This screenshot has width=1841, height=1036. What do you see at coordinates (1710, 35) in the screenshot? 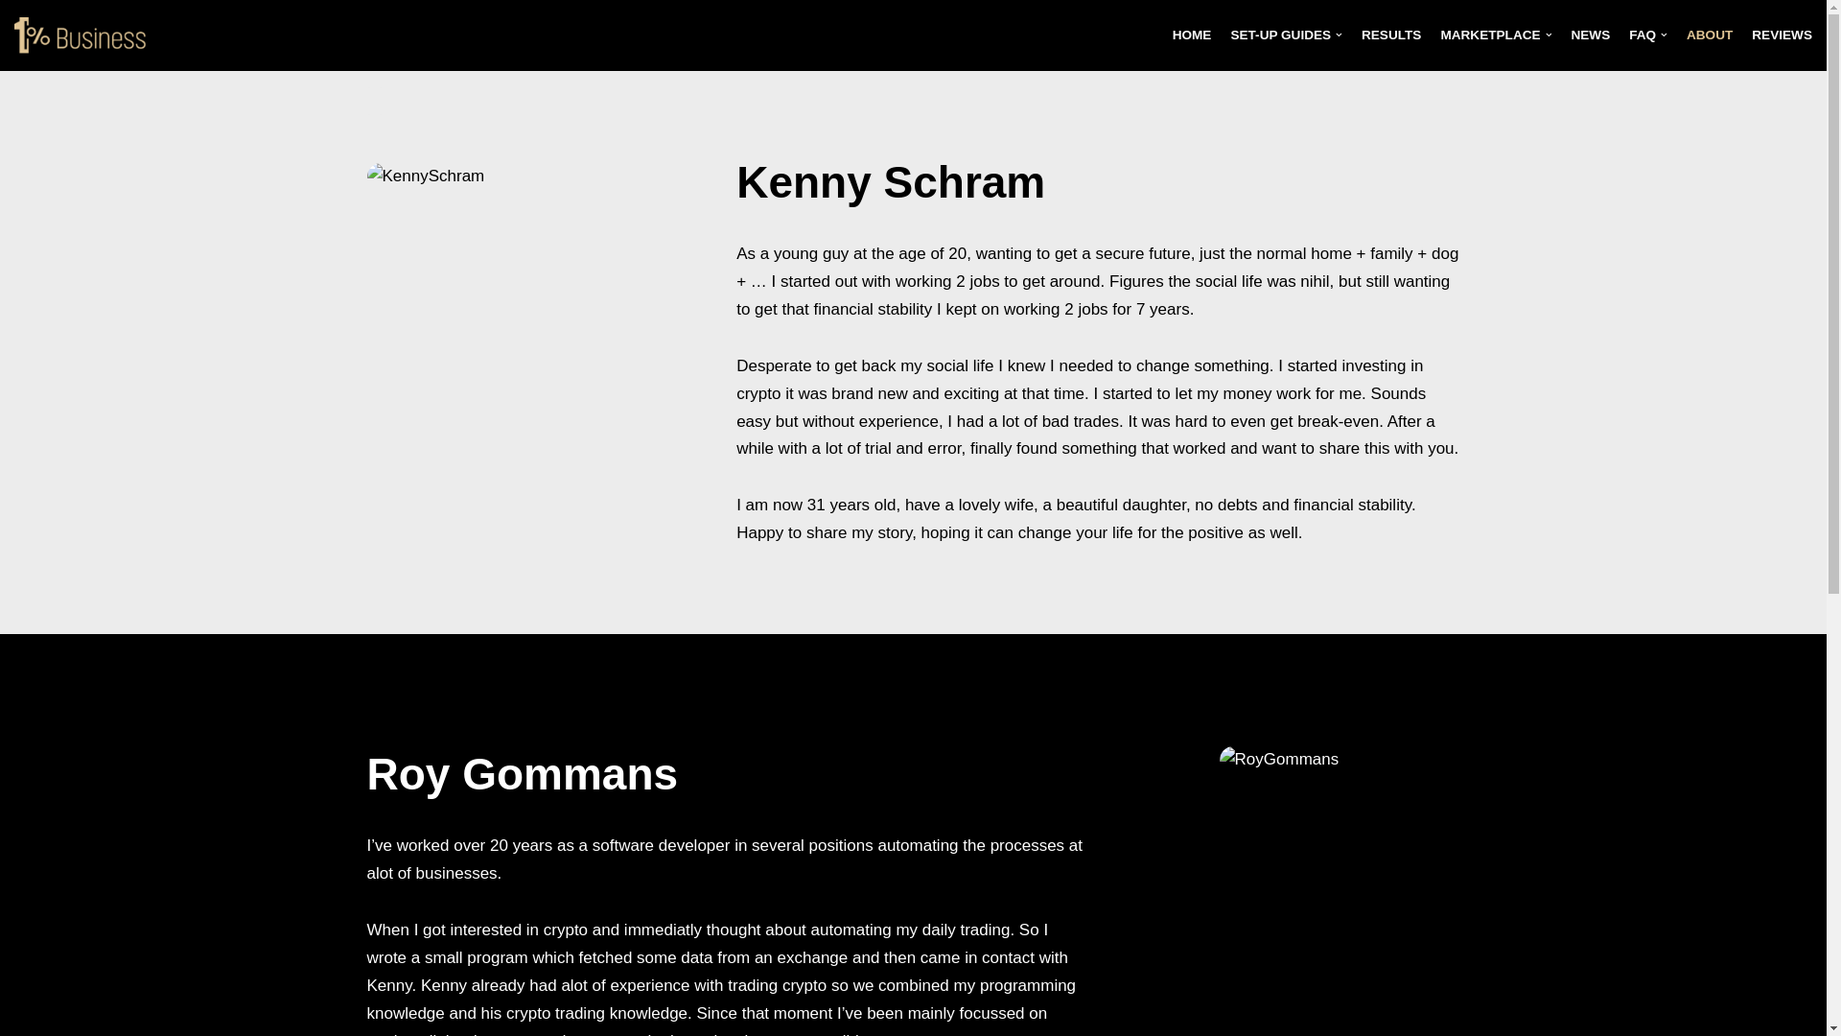
I see `ABOUT` at bounding box center [1710, 35].